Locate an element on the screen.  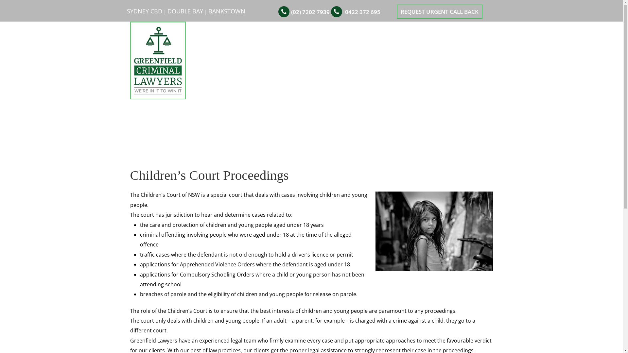
ABOUT US is located at coordinates (213, 51).